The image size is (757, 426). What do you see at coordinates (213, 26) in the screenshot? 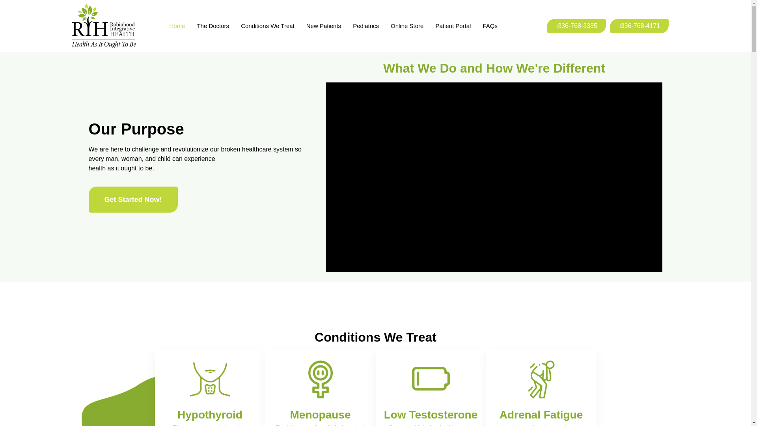
I see `The Doctors` at bounding box center [213, 26].